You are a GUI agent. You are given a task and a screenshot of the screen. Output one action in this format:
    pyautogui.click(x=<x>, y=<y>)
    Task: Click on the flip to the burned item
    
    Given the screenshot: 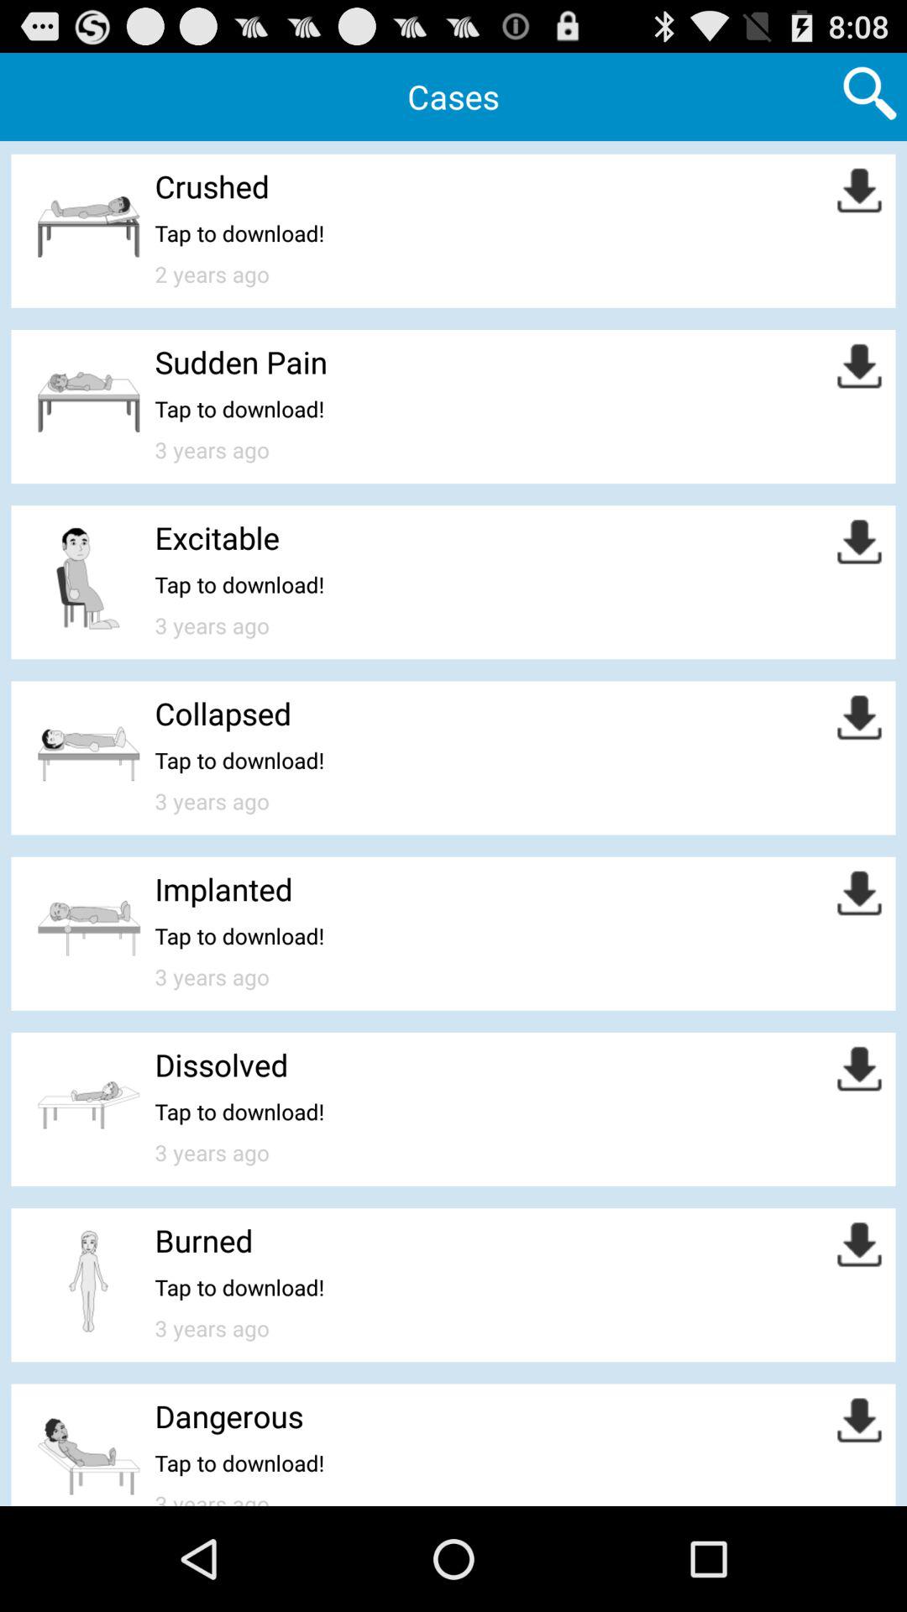 What is the action you would take?
    pyautogui.click(x=203, y=1240)
    